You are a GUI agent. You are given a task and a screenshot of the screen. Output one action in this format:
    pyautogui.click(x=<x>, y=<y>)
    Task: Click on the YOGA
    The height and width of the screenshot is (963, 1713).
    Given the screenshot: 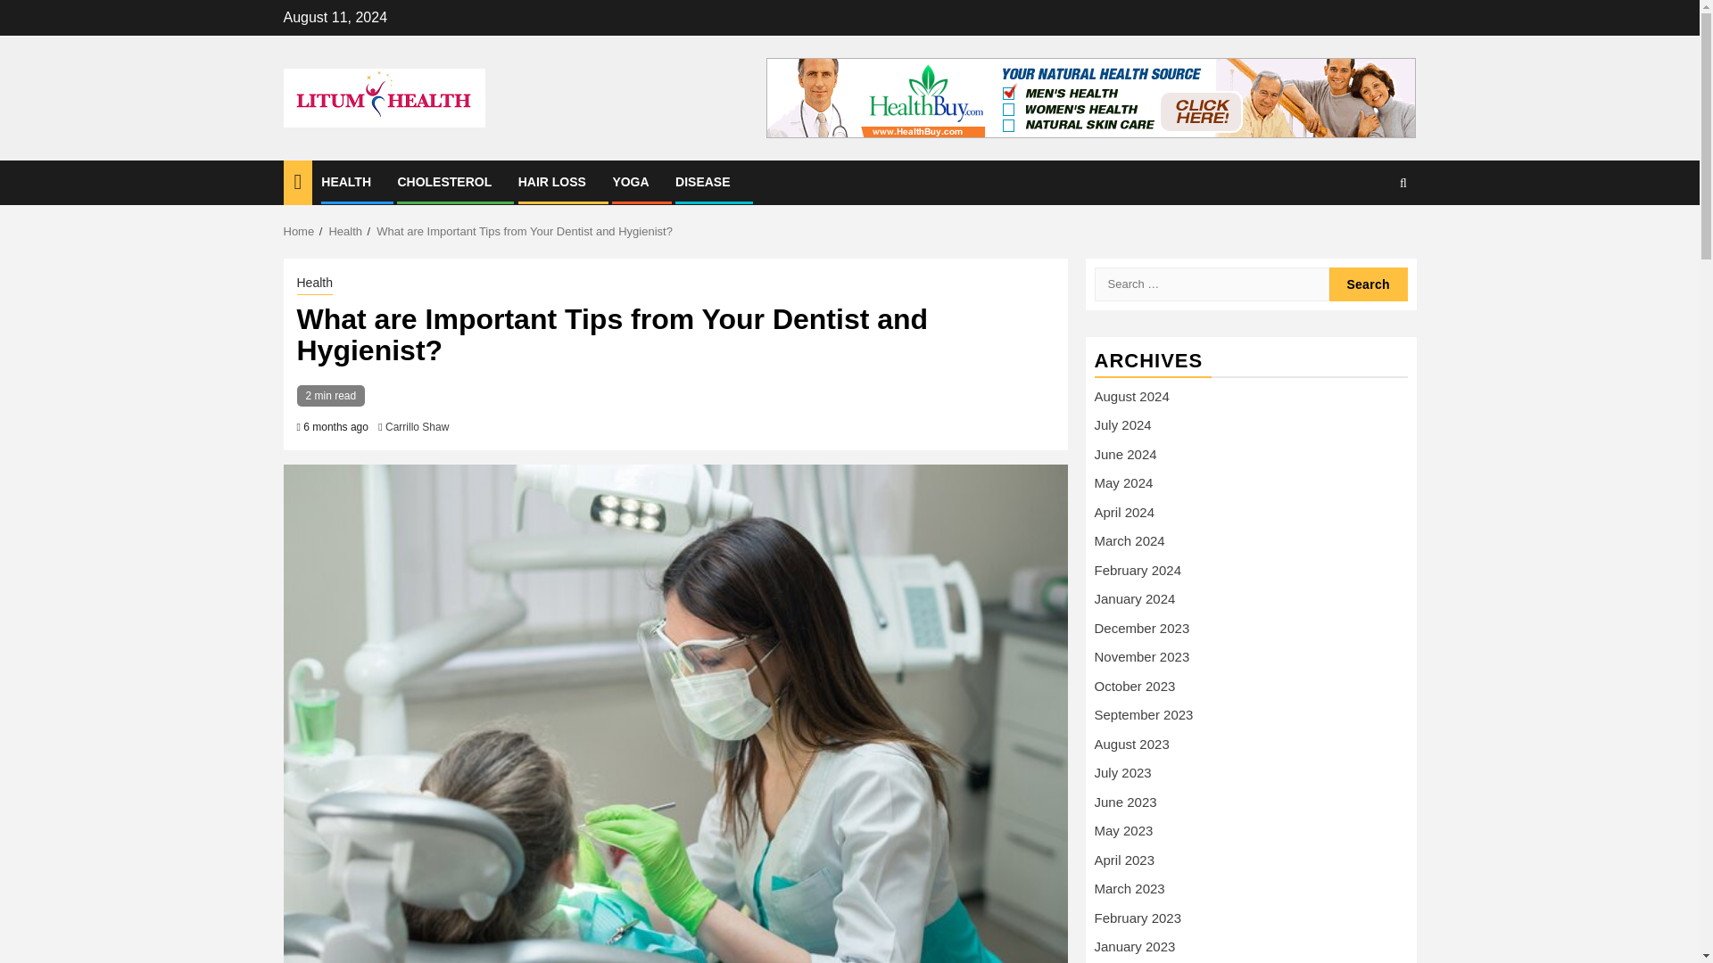 What is the action you would take?
    pyautogui.click(x=630, y=181)
    